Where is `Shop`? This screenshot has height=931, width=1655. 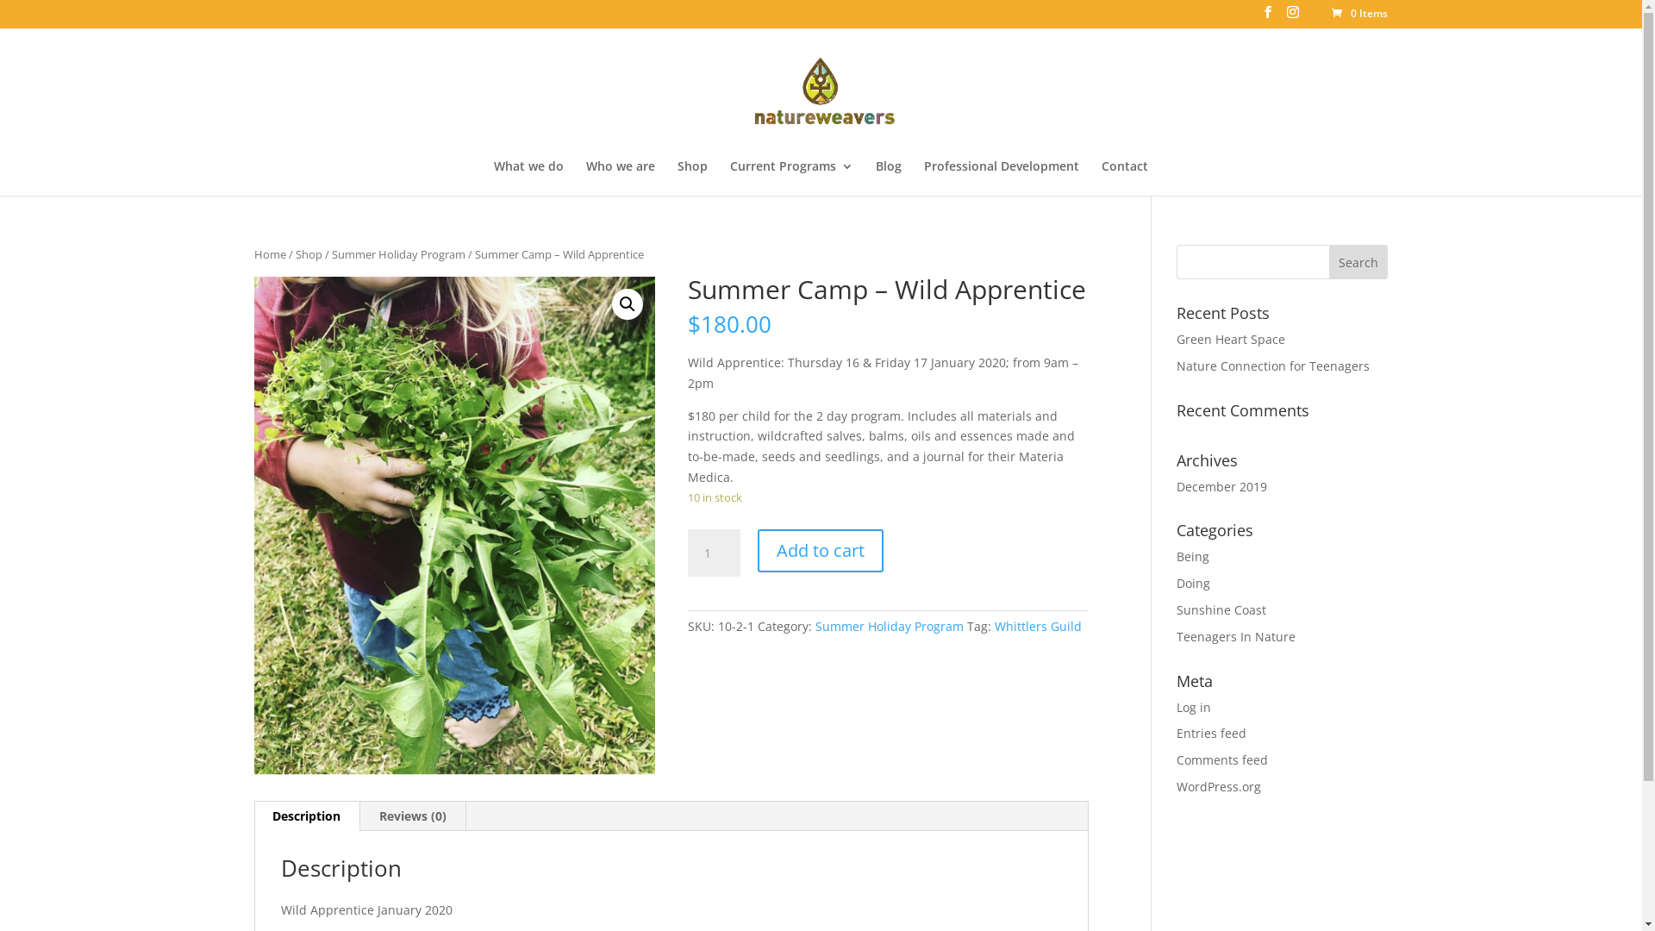 Shop is located at coordinates (309, 254).